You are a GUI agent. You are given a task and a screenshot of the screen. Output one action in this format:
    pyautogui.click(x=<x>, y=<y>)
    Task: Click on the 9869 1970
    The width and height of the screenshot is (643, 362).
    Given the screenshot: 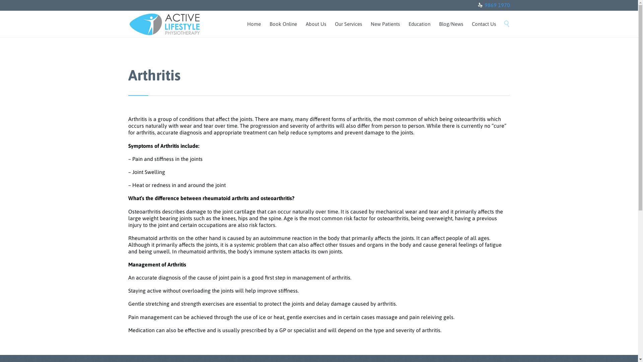 What is the action you would take?
    pyautogui.click(x=497, y=5)
    